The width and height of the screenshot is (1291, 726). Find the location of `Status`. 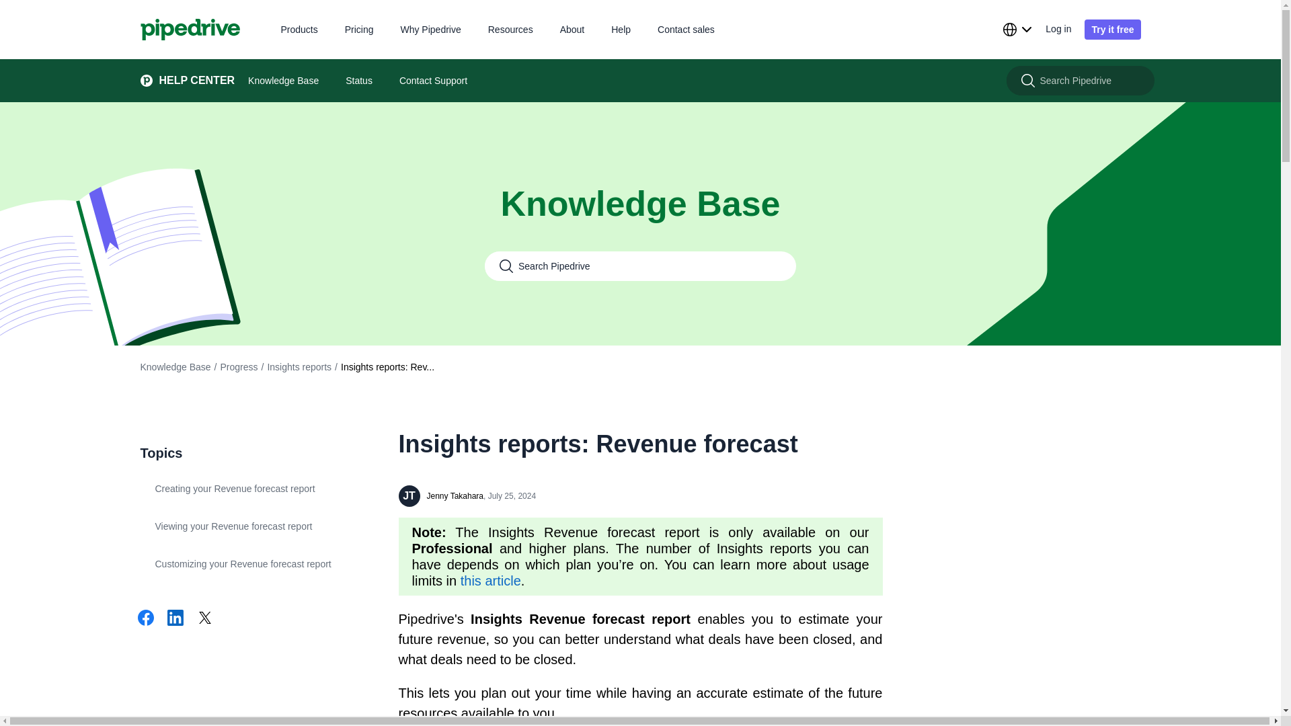

Status is located at coordinates (359, 81).